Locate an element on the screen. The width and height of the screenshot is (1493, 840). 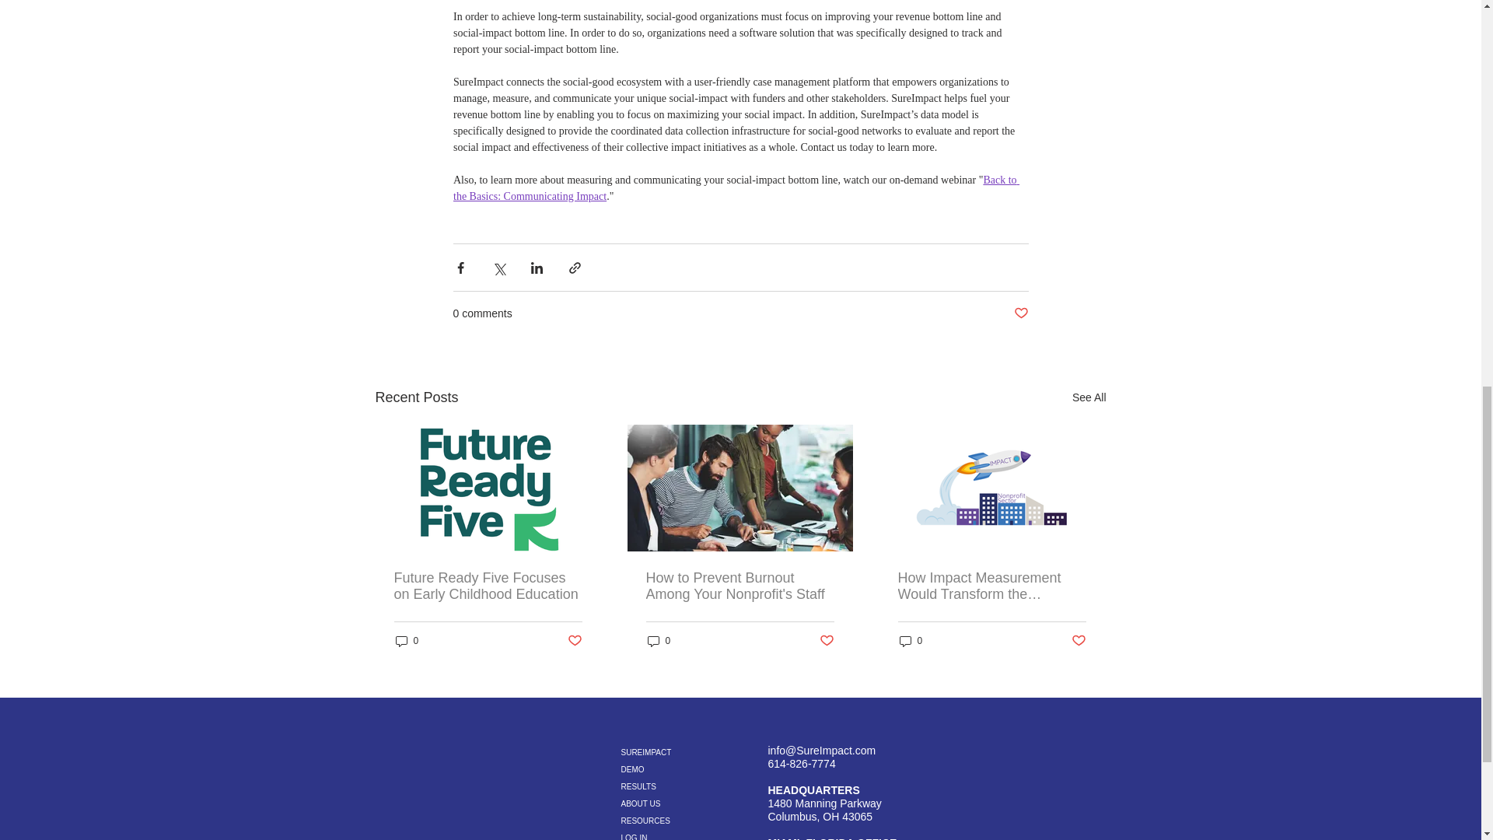
Future Ready Five Focuses on Early Childhood Education is located at coordinates (488, 586).